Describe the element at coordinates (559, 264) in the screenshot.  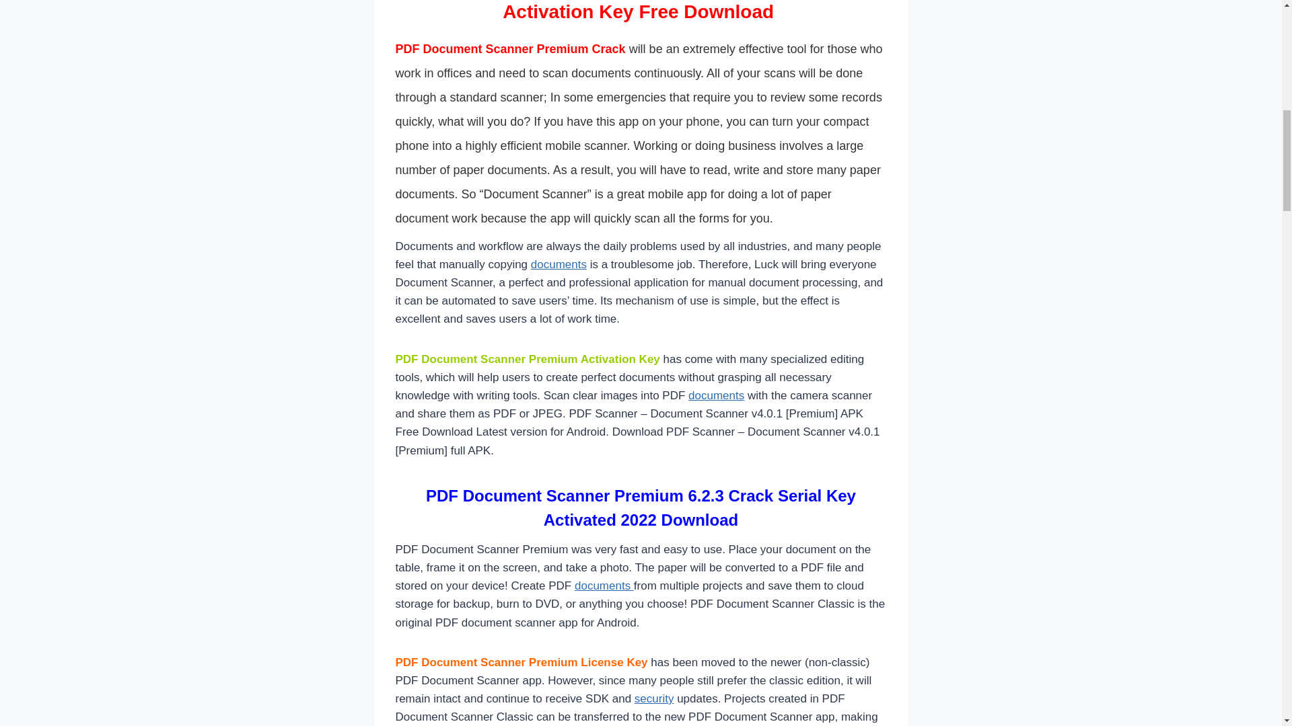
I see `documents` at that location.